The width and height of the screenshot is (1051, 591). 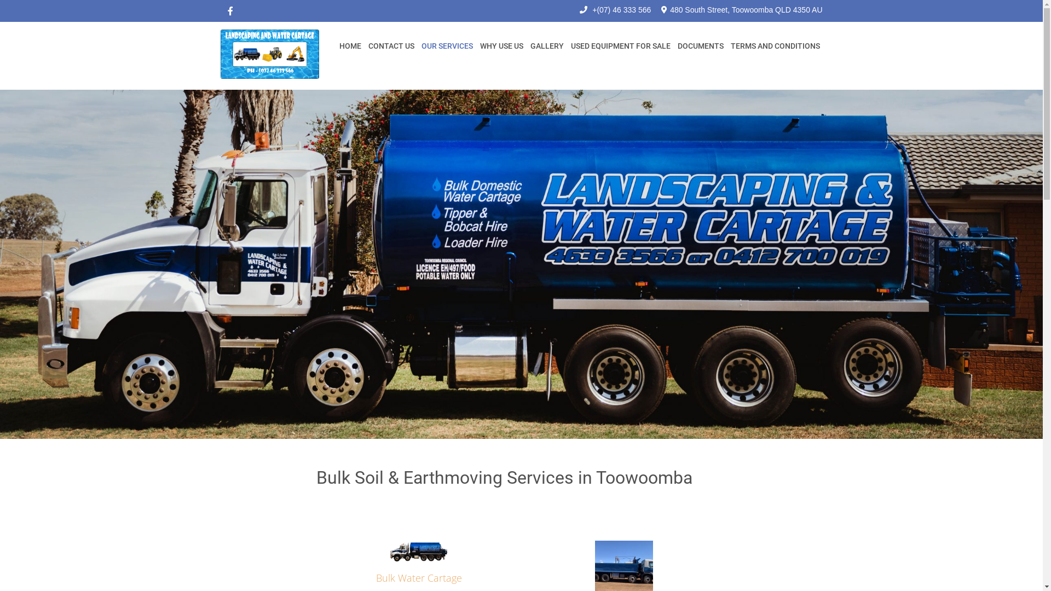 I want to click on CONTACT US, so click(x=391, y=46).